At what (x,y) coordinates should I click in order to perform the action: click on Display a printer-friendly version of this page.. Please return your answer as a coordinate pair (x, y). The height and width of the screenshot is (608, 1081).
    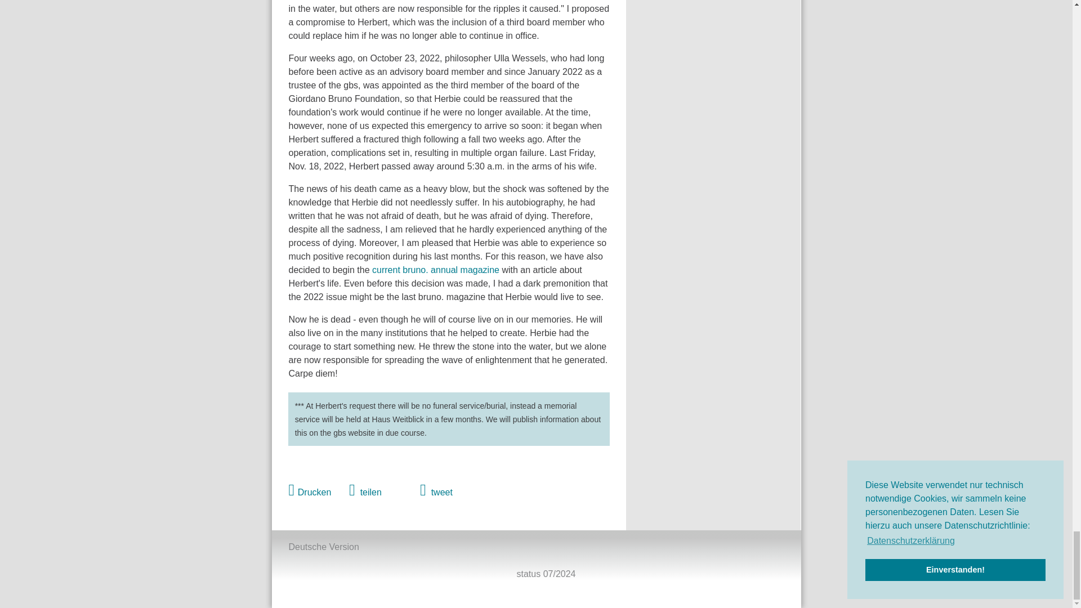
    Looking at the image, I should click on (310, 490).